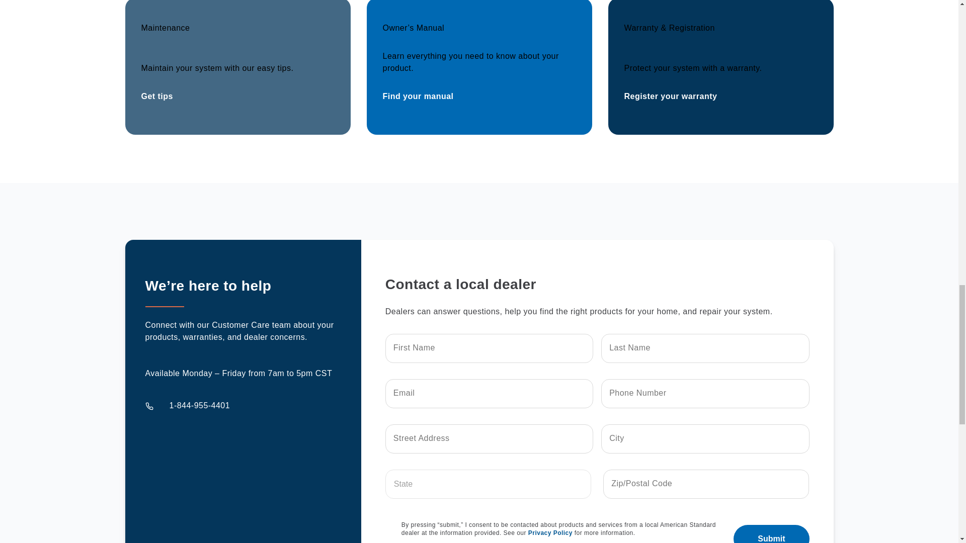 This screenshot has width=966, height=543. What do you see at coordinates (550, 533) in the screenshot?
I see `Privacy Policy` at bounding box center [550, 533].